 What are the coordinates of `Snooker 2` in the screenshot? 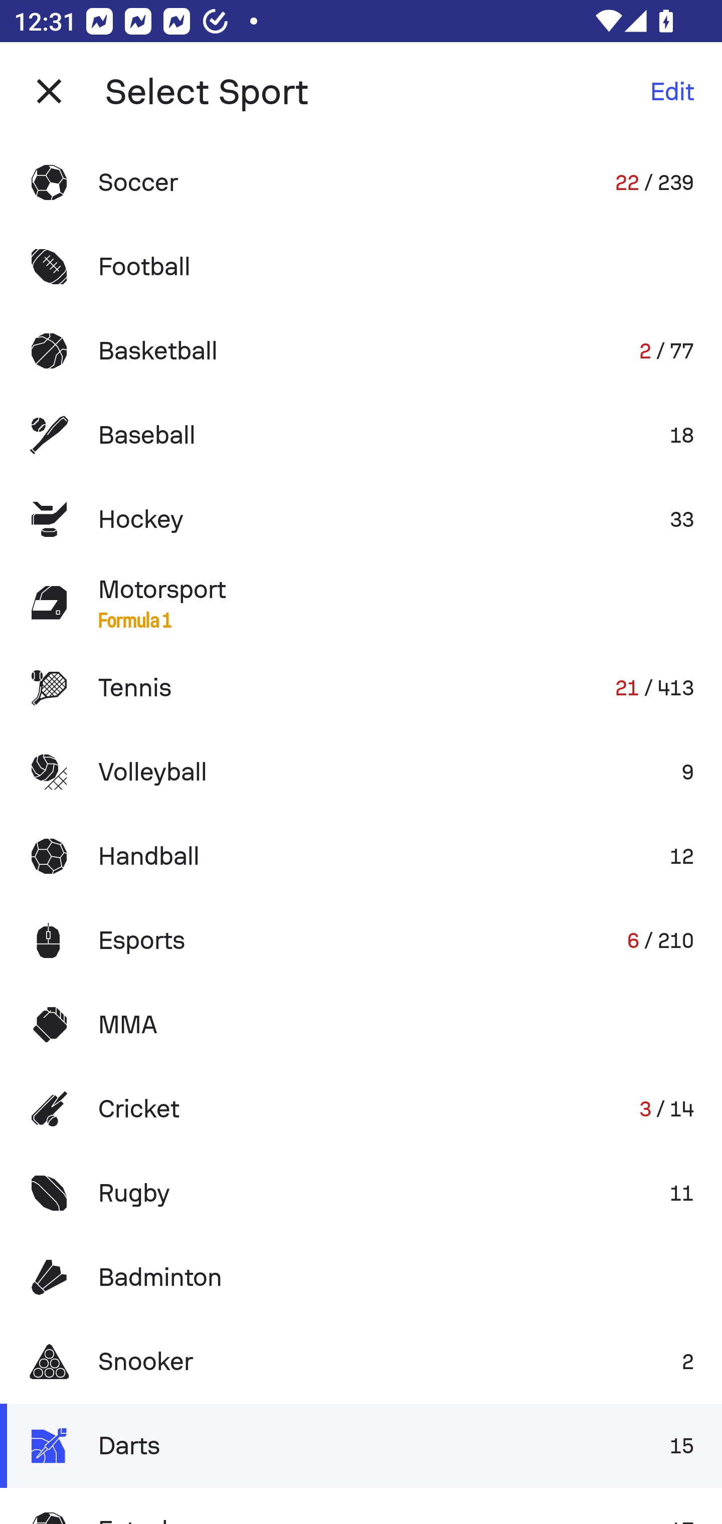 It's located at (361, 1362).